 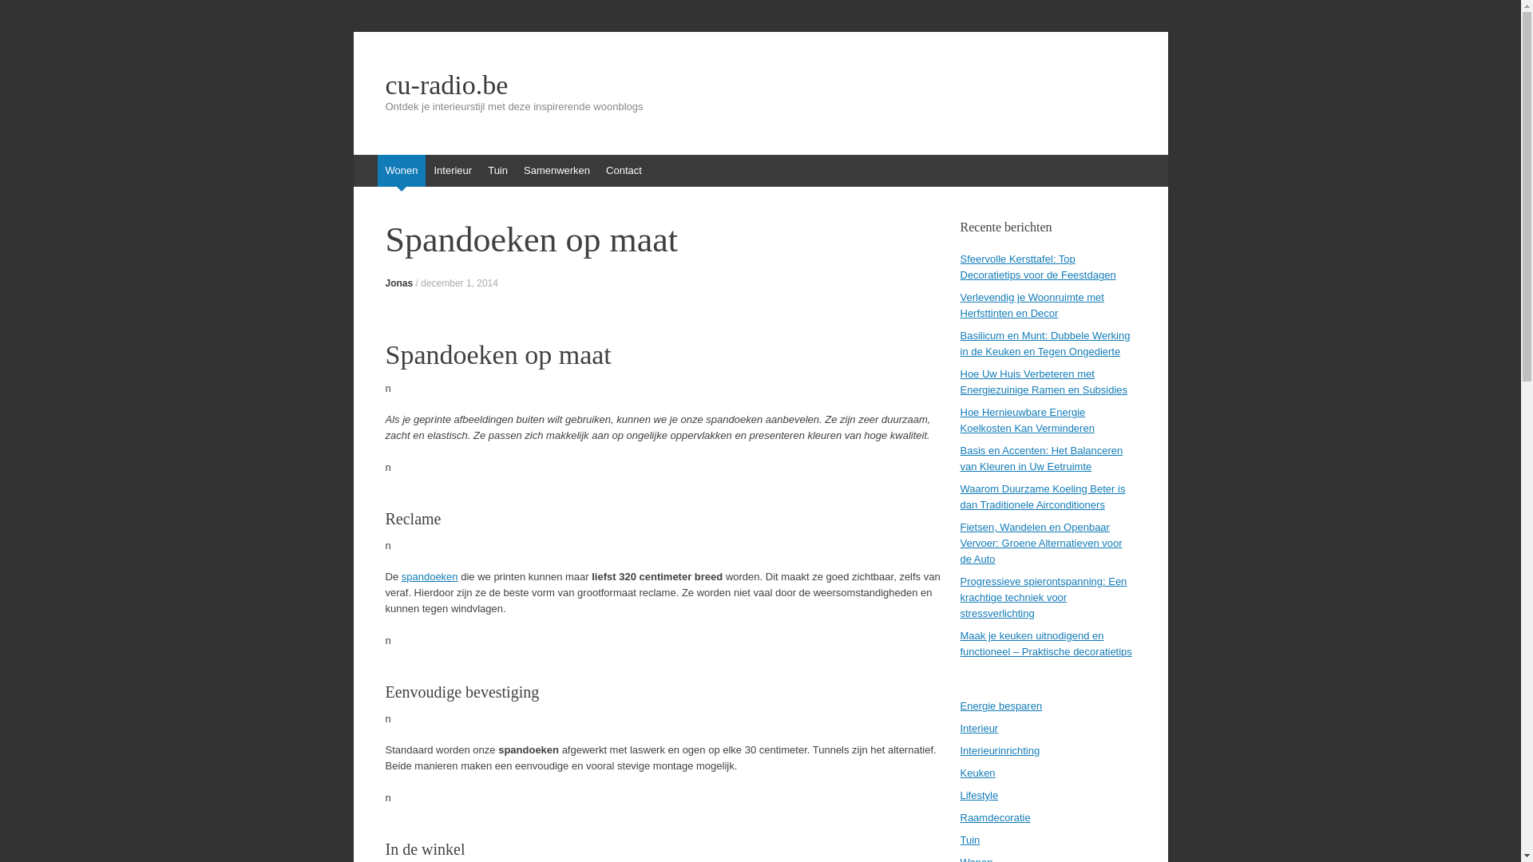 I want to click on Interieur, so click(x=453, y=171).